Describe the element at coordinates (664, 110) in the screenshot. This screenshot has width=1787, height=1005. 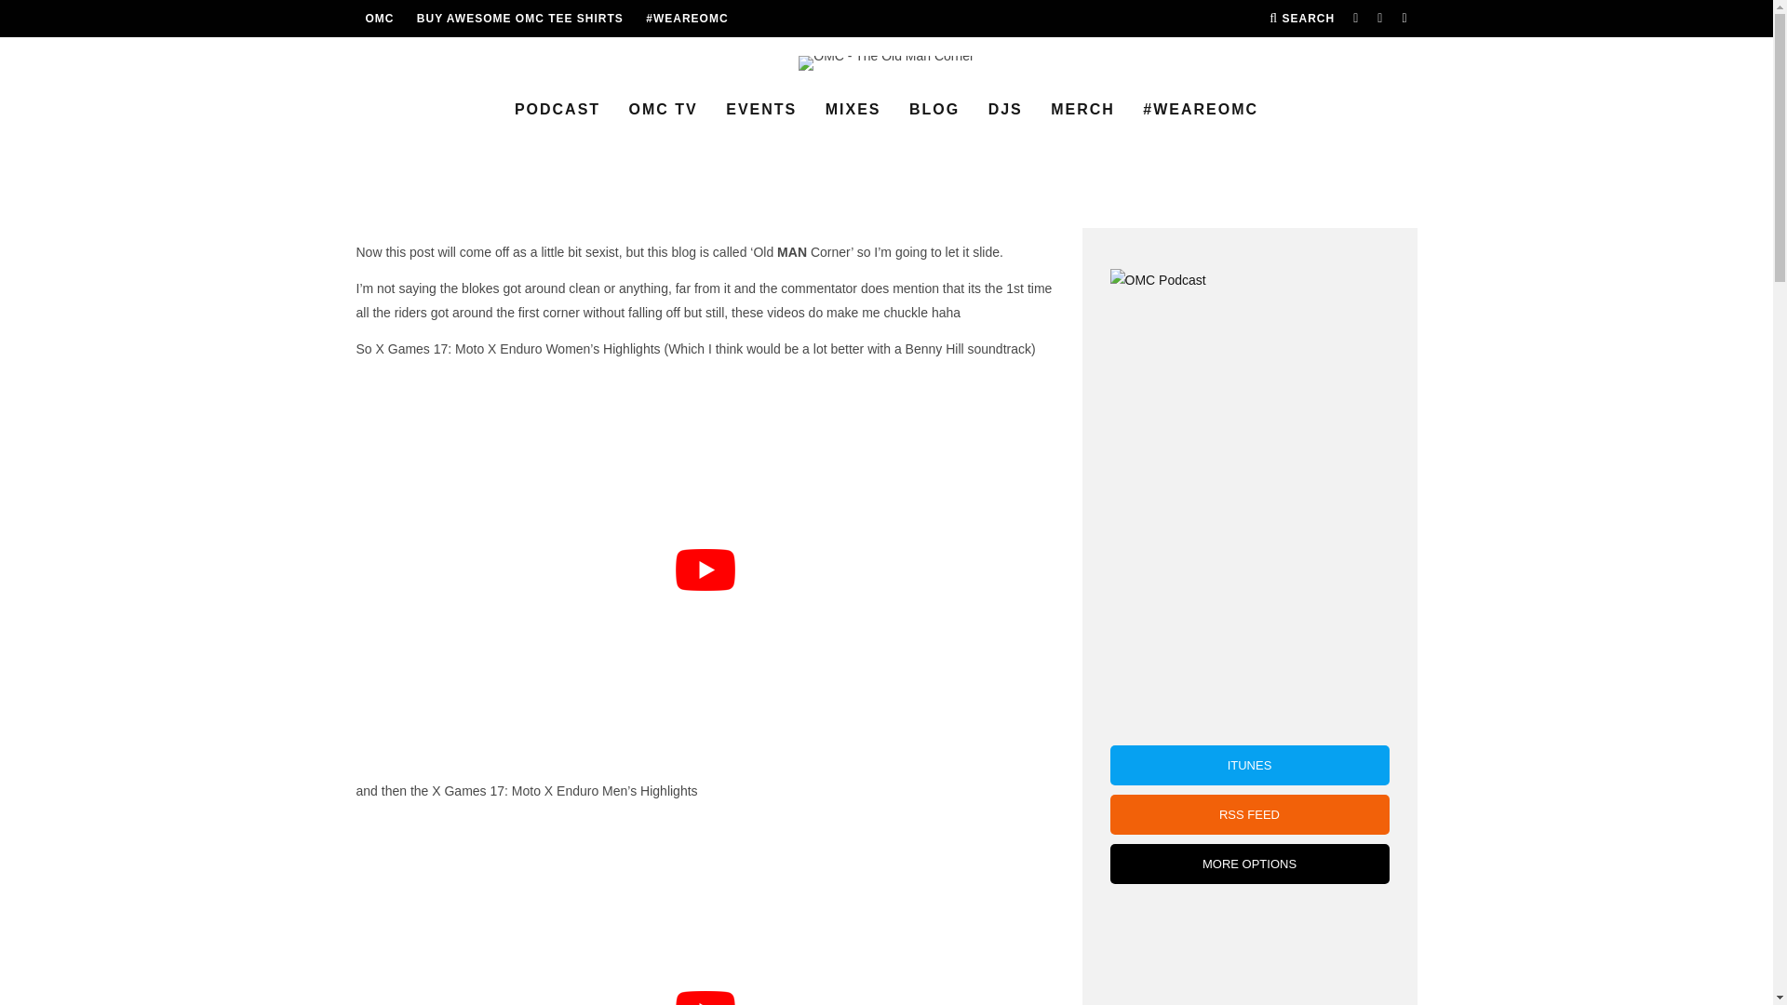
I see `OMC TV` at that location.